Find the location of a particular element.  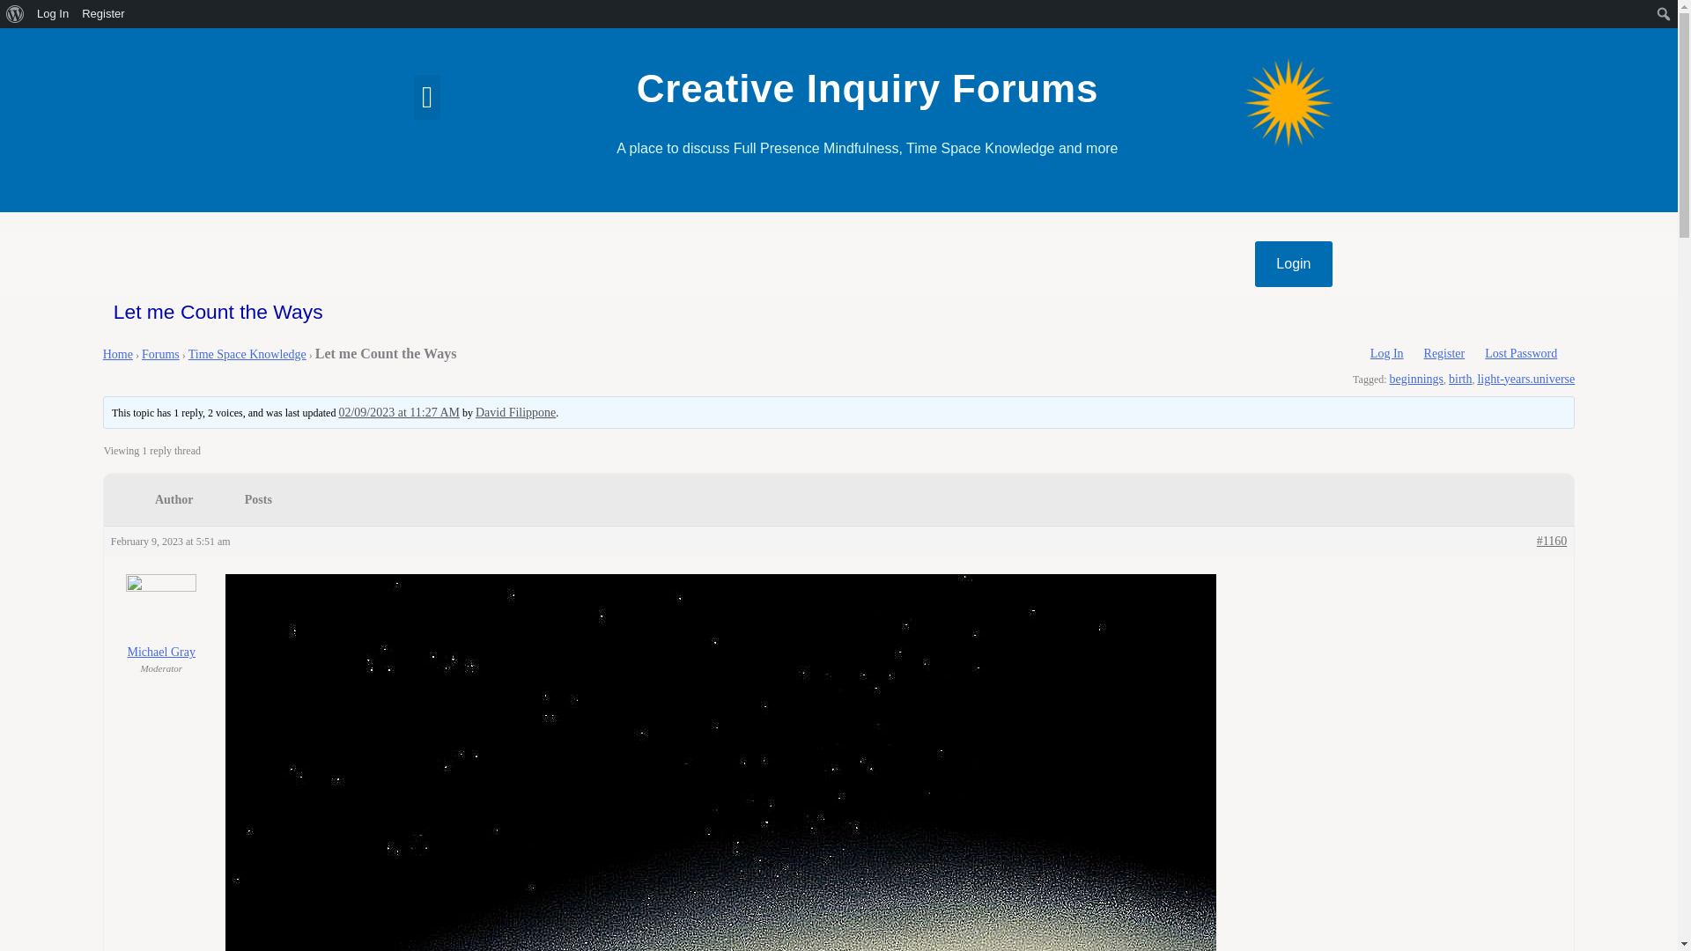

Forums is located at coordinates (160, 354).